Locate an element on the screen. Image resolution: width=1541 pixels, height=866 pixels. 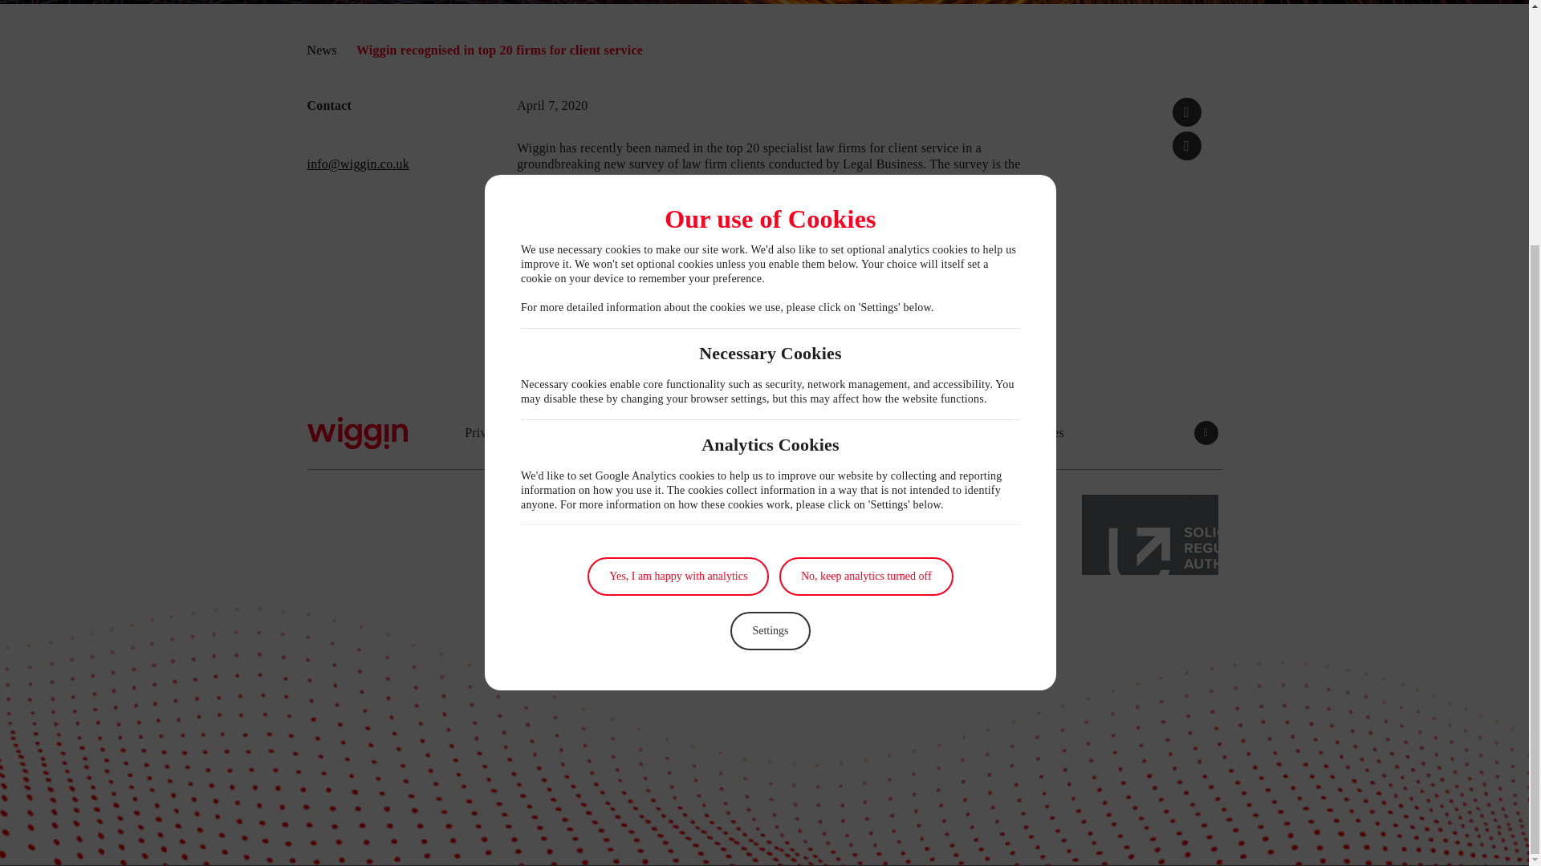
Wiggin recognised in top 20 firms for client service is located at coordinates (1187, 146).